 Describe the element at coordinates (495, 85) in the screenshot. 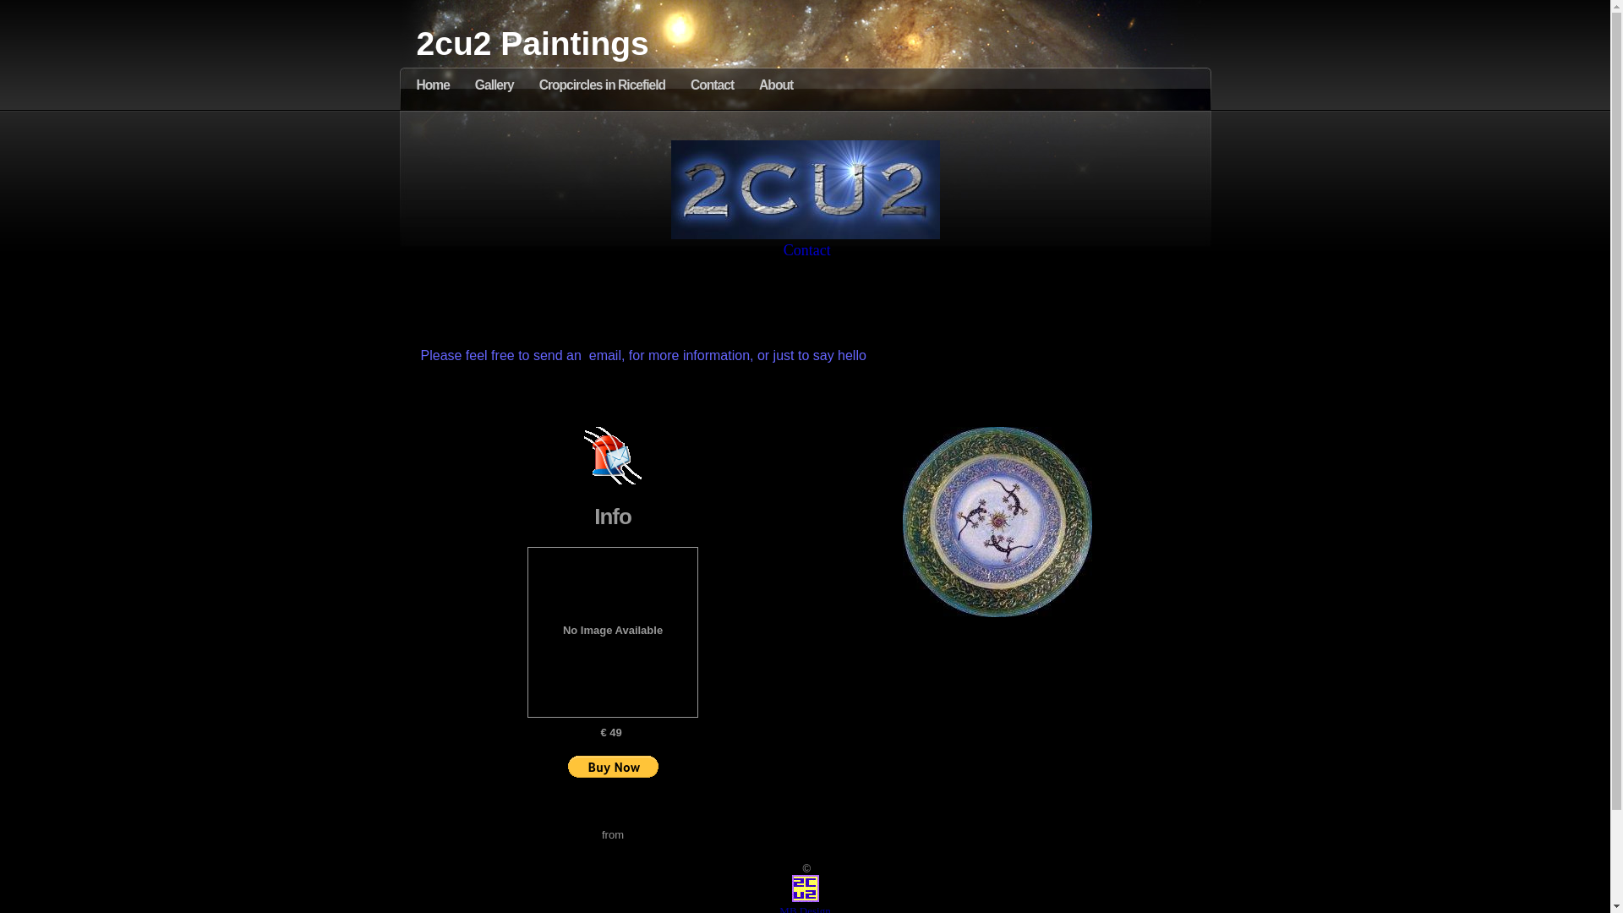

I see `Gallery` at that location.